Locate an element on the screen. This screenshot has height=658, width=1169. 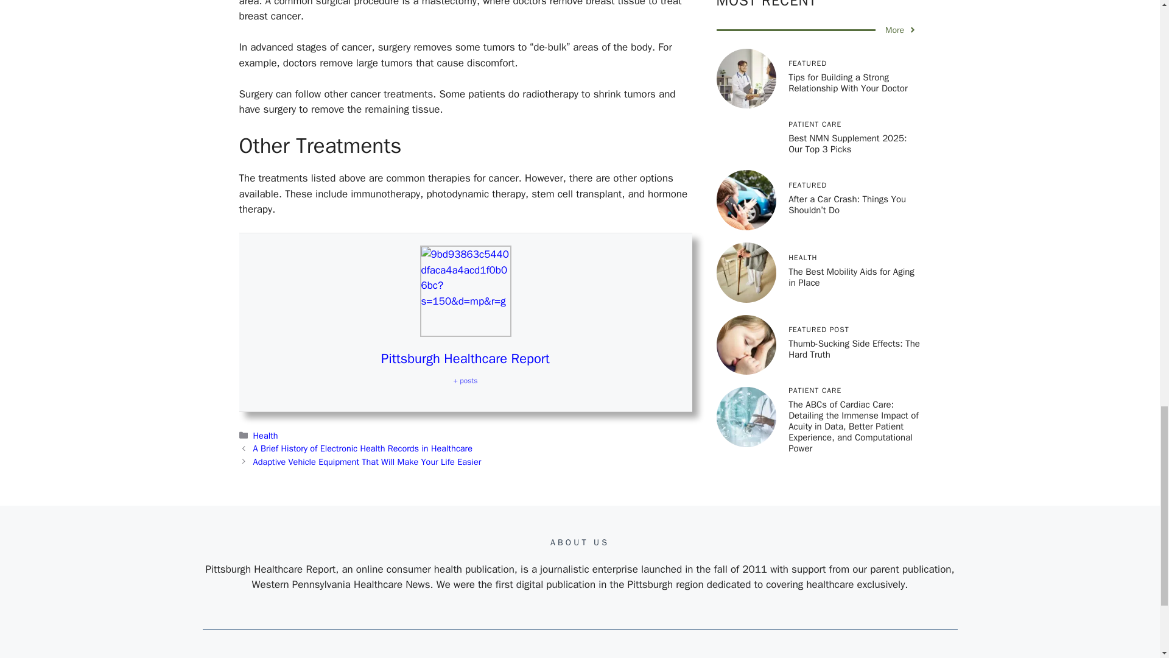
Adaptive Vehicle Equipment That Will Make Your Life Easier is located at coordinates (368, 462).